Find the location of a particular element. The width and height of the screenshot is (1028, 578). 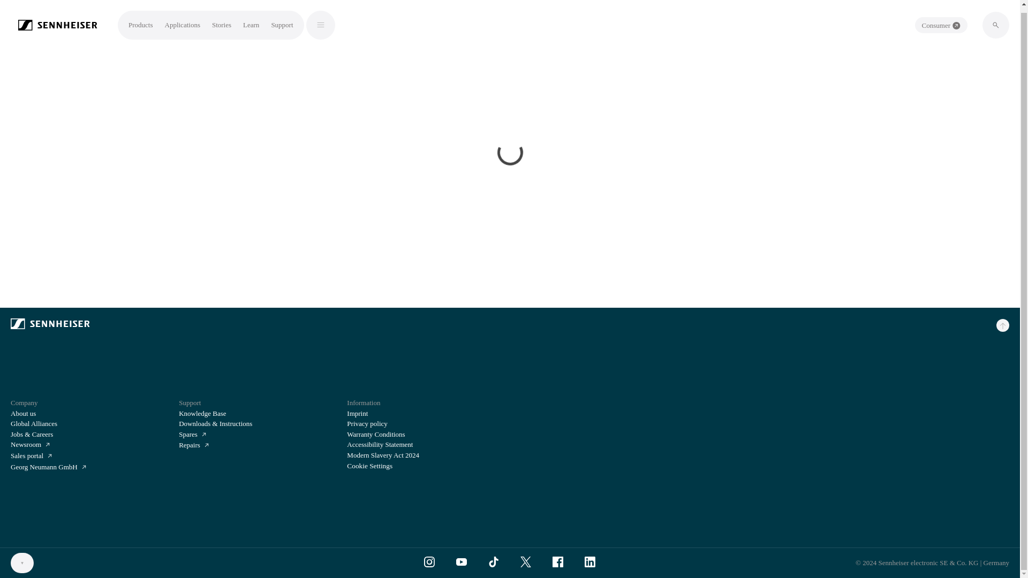

Global Alliances is located at coordinates (34, 424).